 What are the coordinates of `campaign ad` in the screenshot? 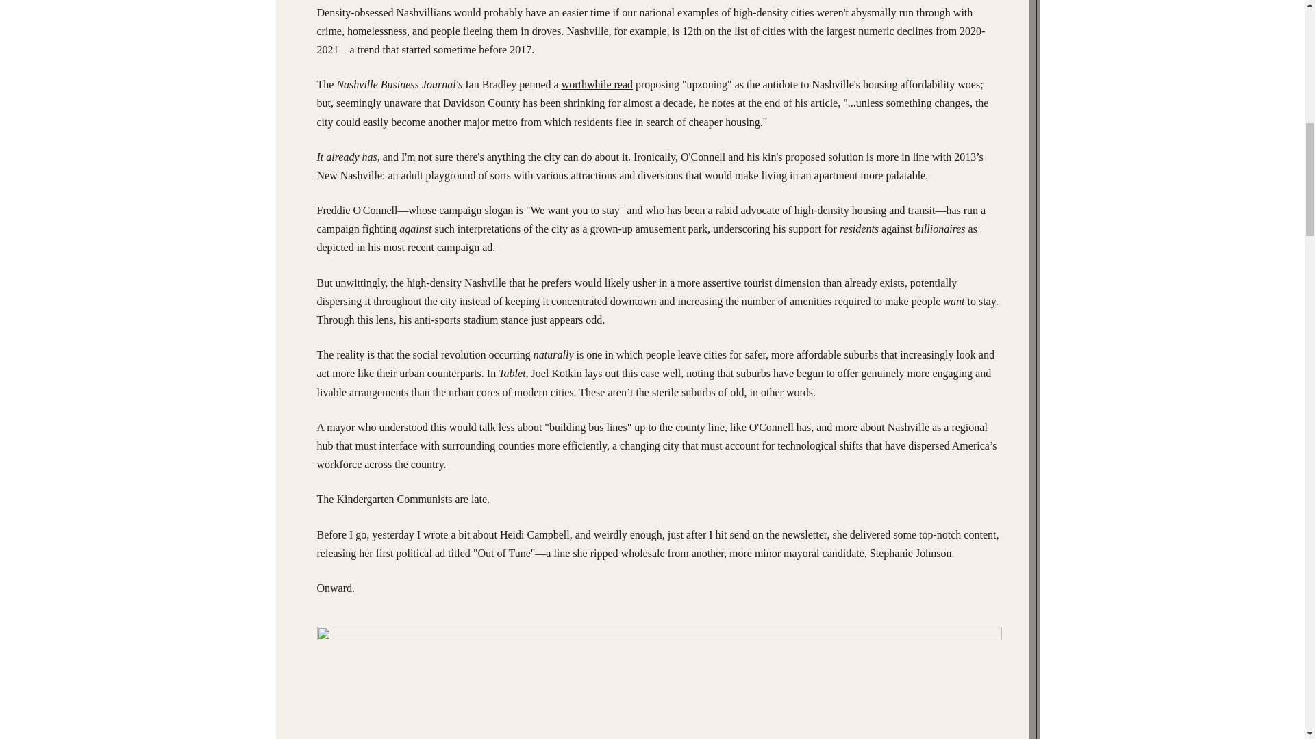 It's located at (464, 248).